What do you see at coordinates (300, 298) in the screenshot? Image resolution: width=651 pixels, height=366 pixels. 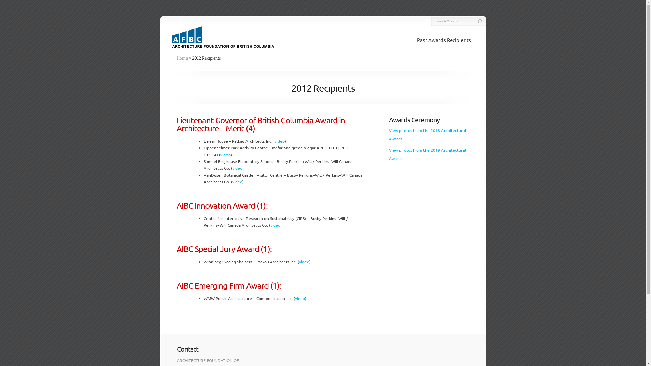 I see `video` at bounding box center [300, 298].